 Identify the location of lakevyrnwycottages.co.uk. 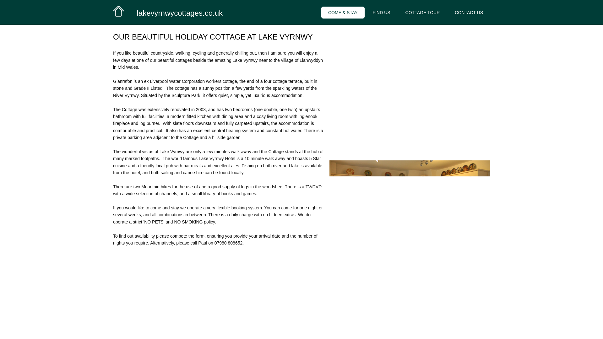
(180, 13).